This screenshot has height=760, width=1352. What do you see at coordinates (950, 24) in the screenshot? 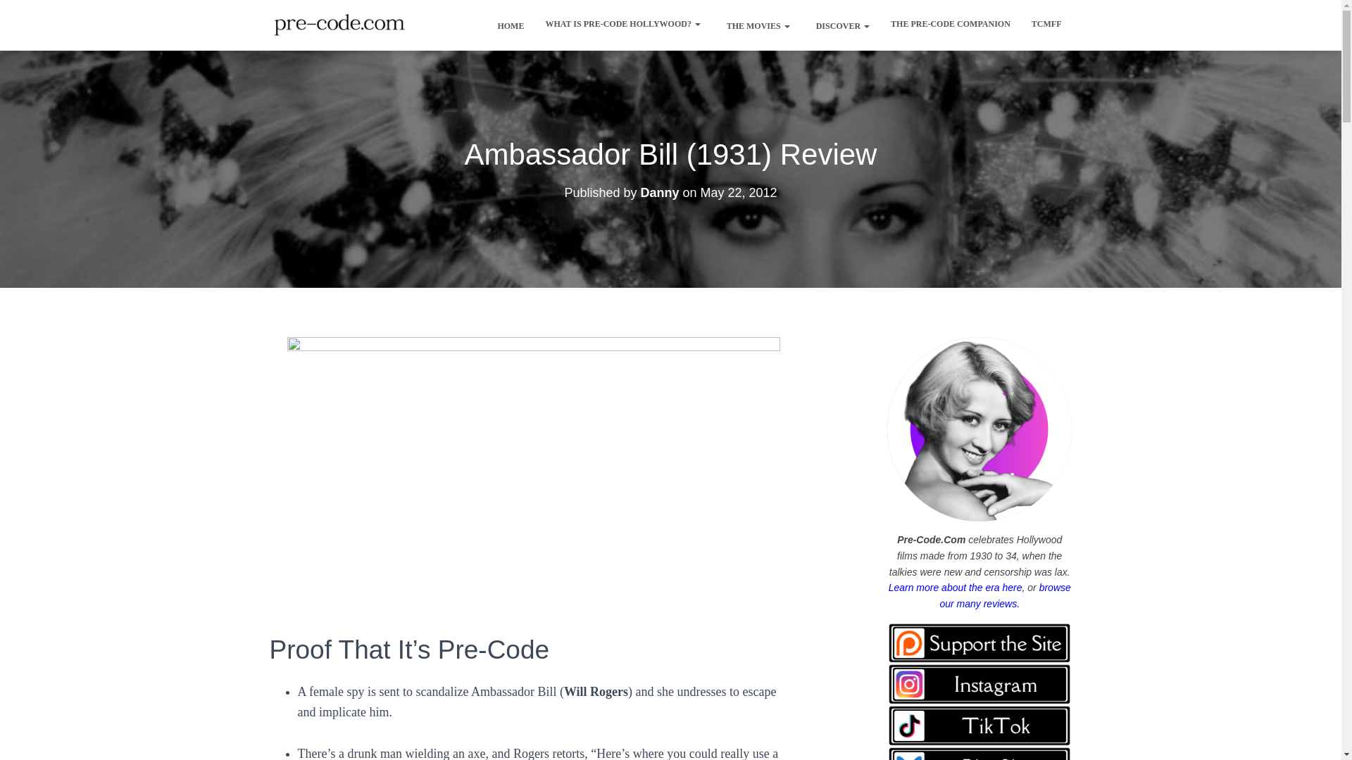
I see `THE PRE-CODE COMPANION` at bounding box center [950, 24].